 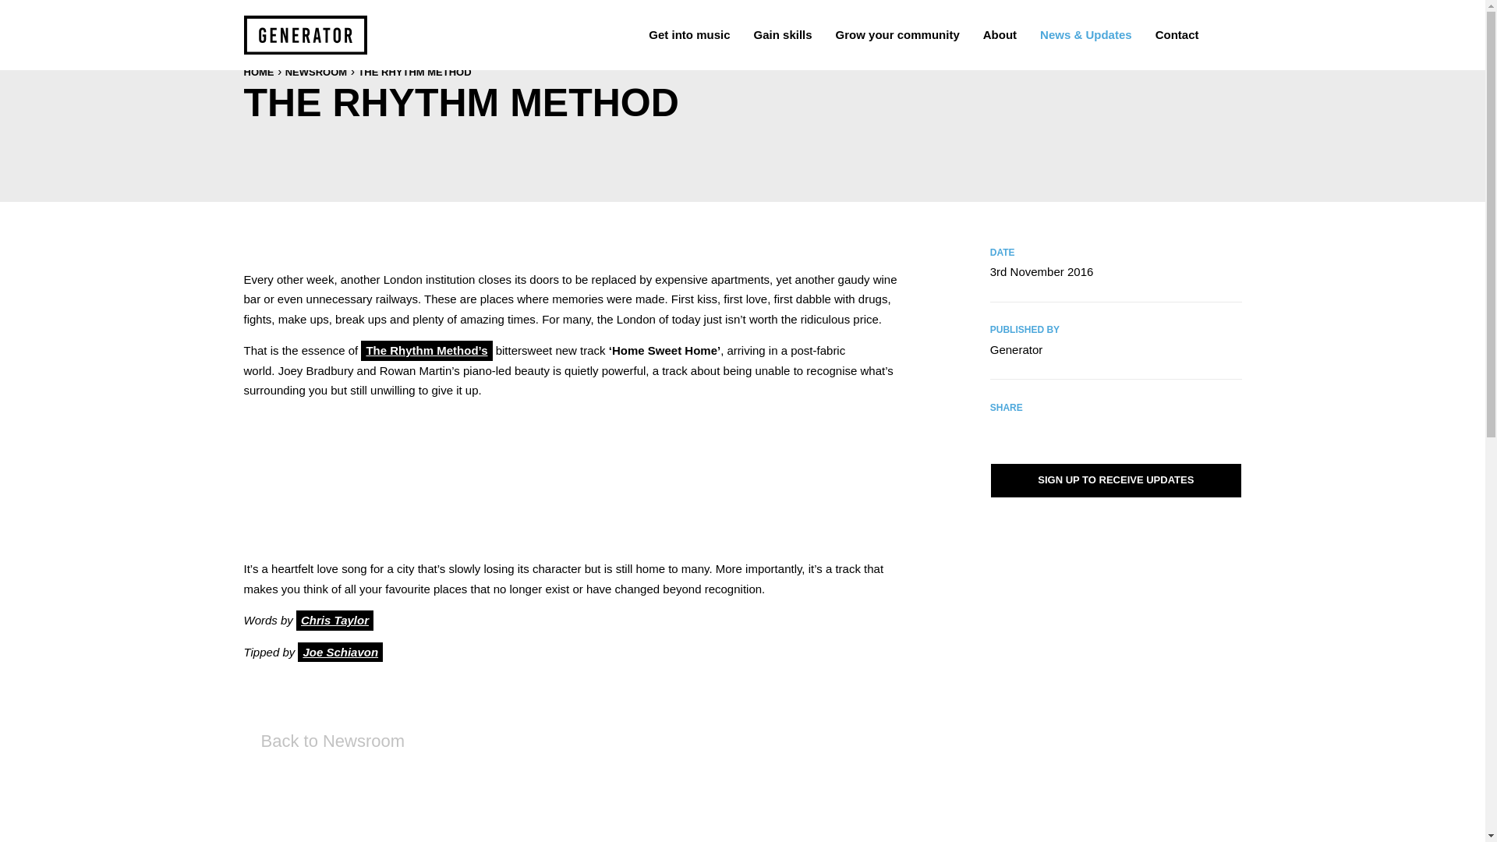 I want to click on HOME, so click(x=258, y=72).